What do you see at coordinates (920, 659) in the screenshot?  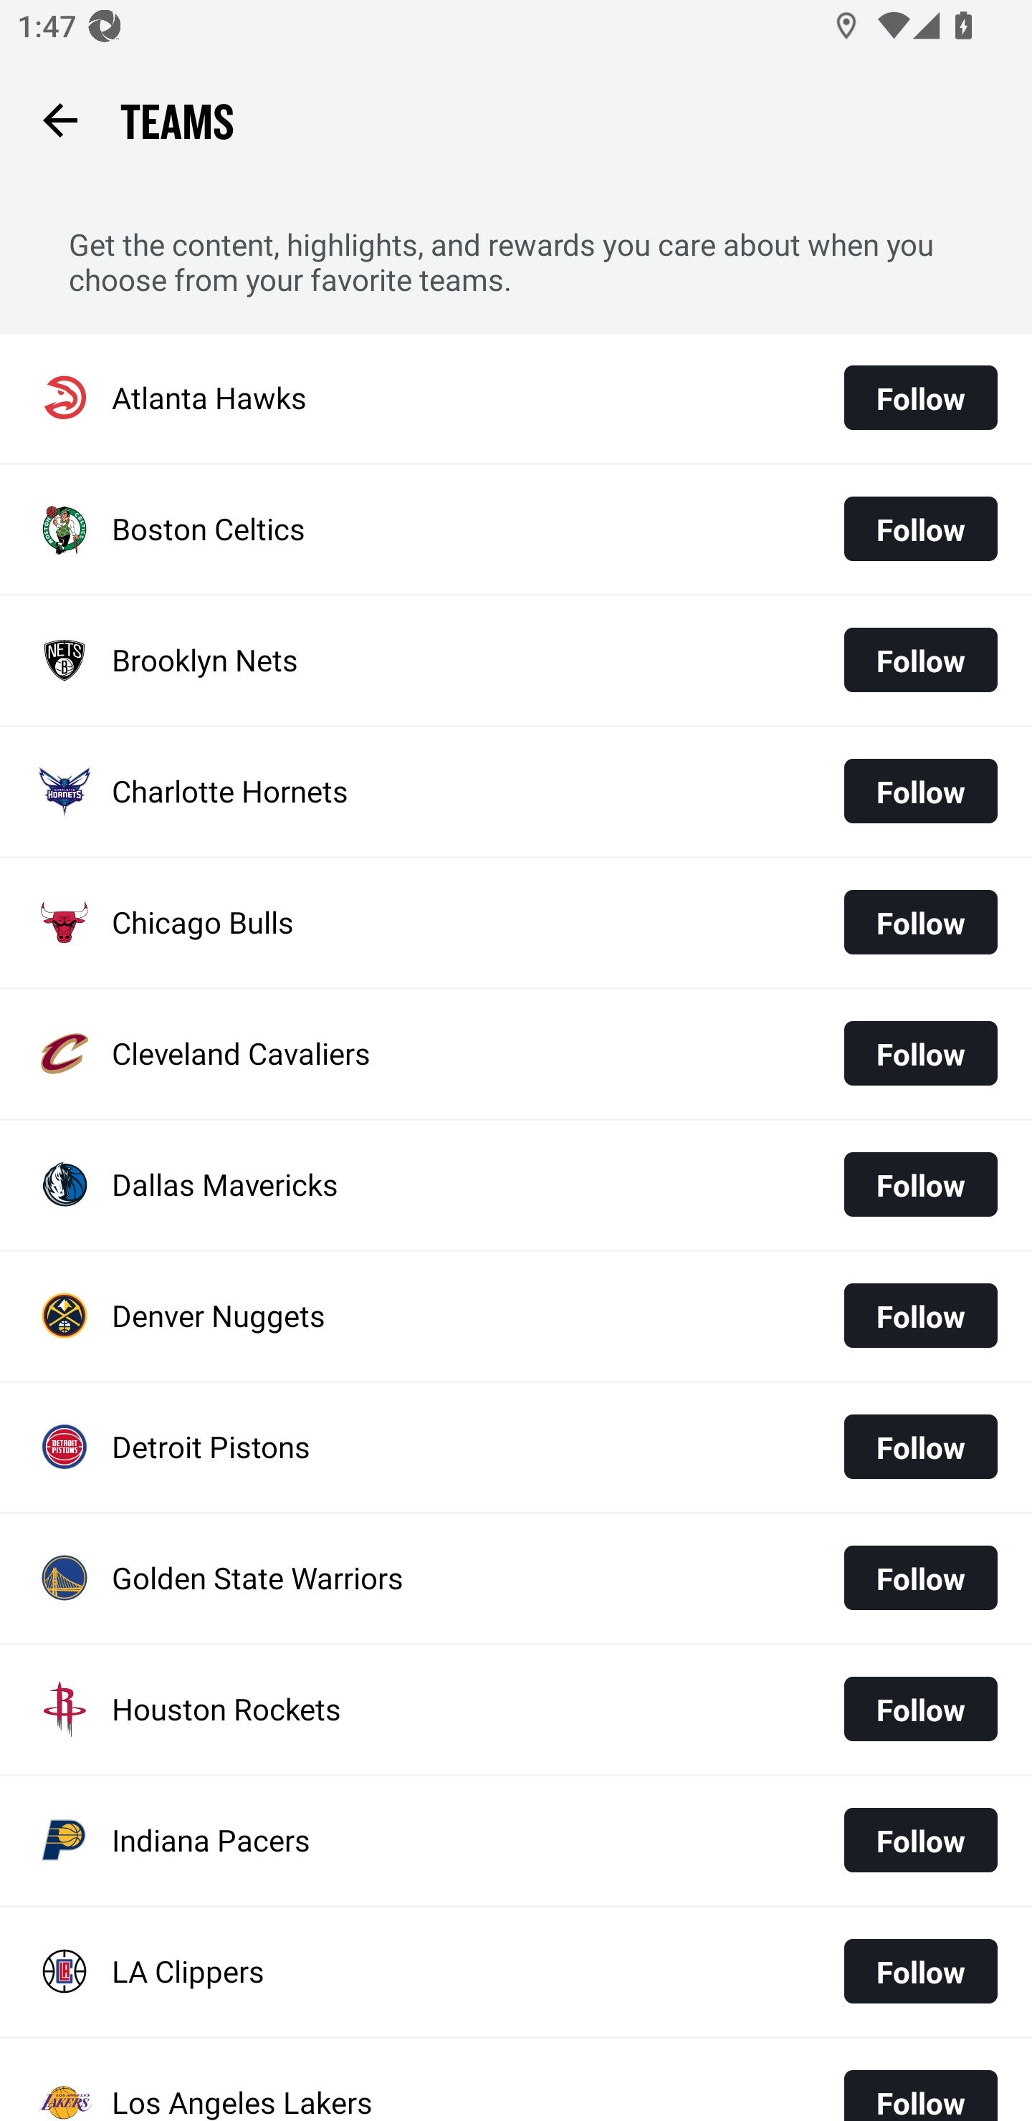 I see `Follow` at bounding box center [920, 659].